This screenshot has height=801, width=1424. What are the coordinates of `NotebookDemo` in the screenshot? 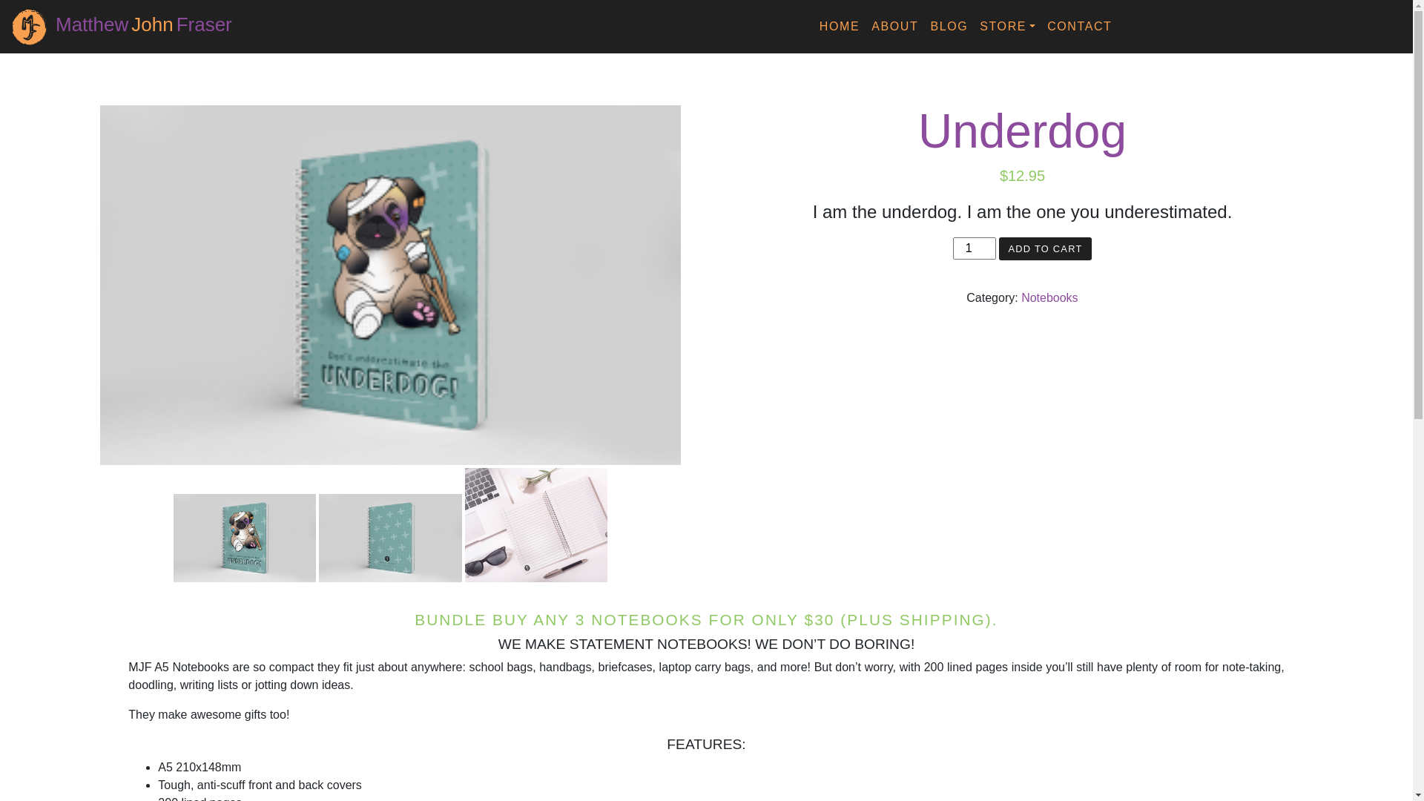 It's located at (537, 525).